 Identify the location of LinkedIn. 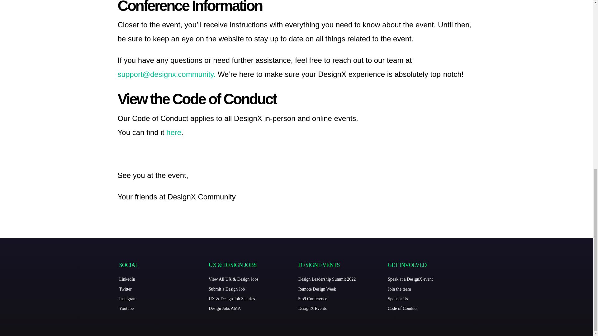
(162, 279).